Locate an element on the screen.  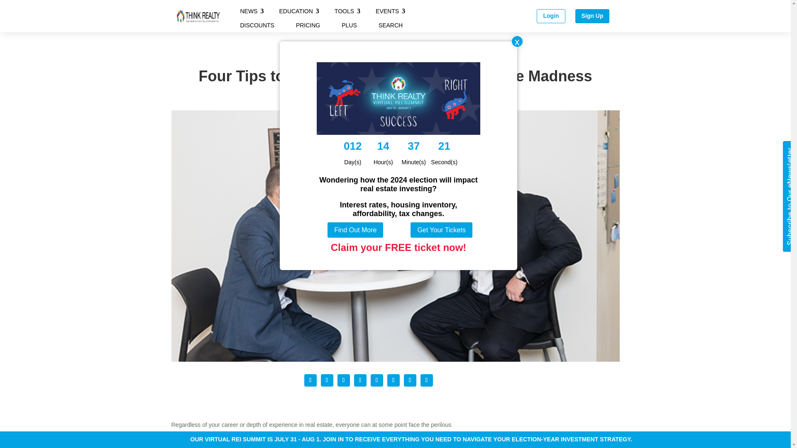
Posts by Bobby Burch is located at coordinates (350, 93).